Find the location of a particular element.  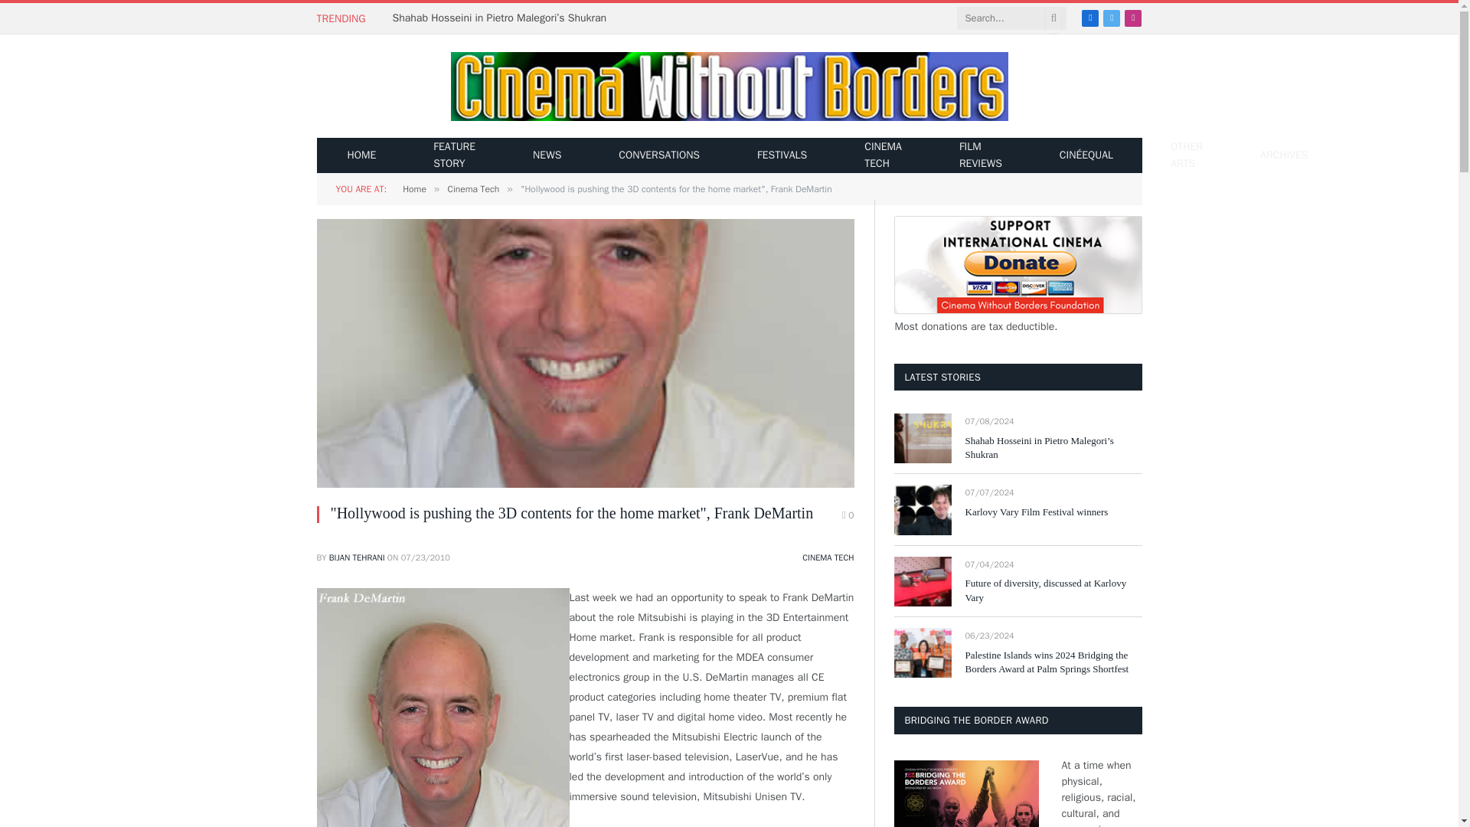

Cinema Tech is located at coordinates (473, 188).